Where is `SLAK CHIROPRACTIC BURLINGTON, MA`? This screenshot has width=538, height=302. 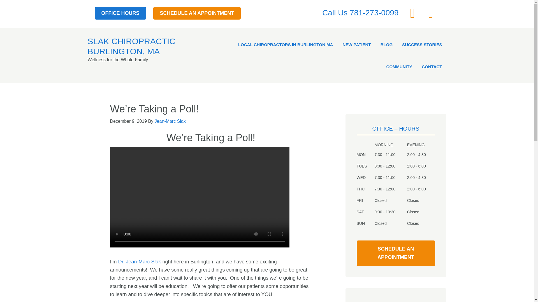 SLAK CHIROPRACTIC BURLINGTON, MA is located at coordinates (131, 46).